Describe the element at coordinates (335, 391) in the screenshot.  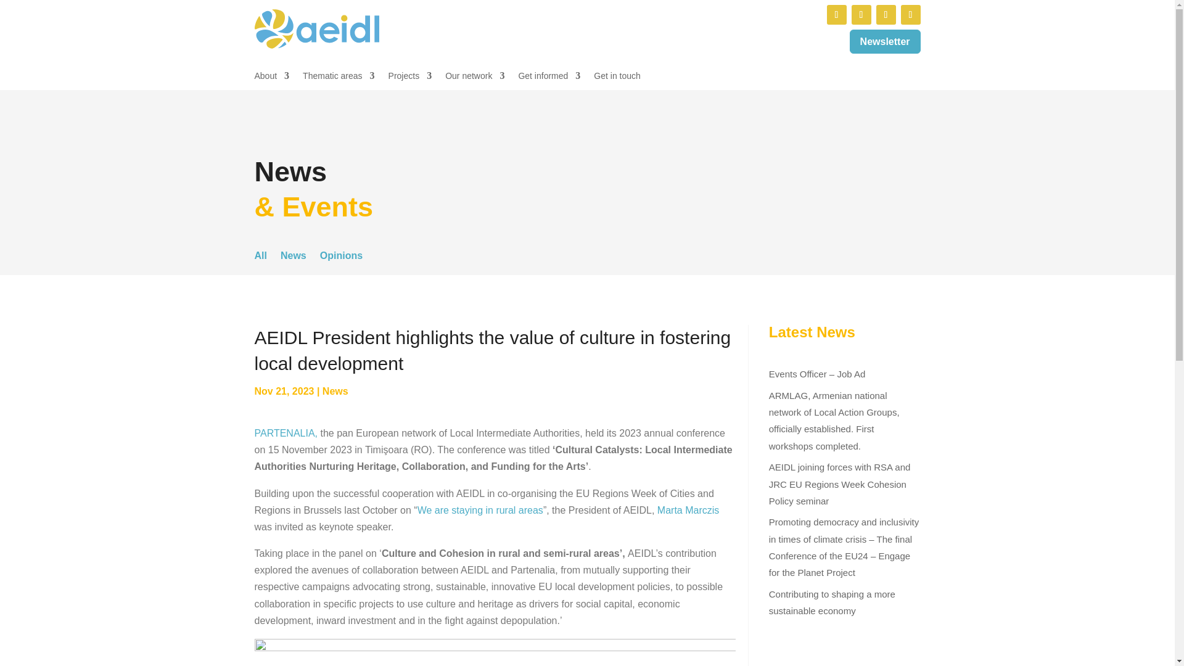
I see `News` at that location.